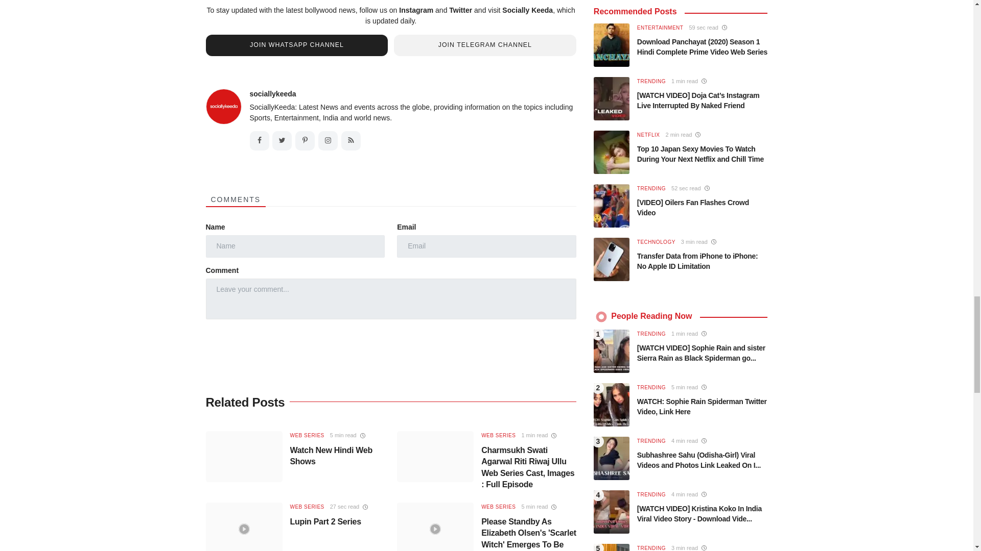  Describe the element at coordinates (328, 141) in the screenshot. I see `instagram` at that location.